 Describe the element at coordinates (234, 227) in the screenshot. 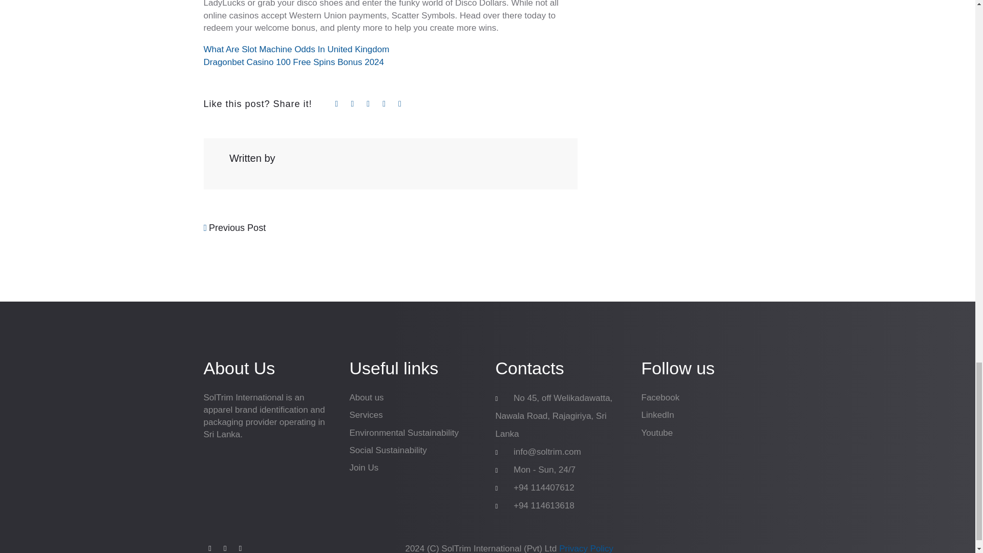

I see `Previous Post` at that location.